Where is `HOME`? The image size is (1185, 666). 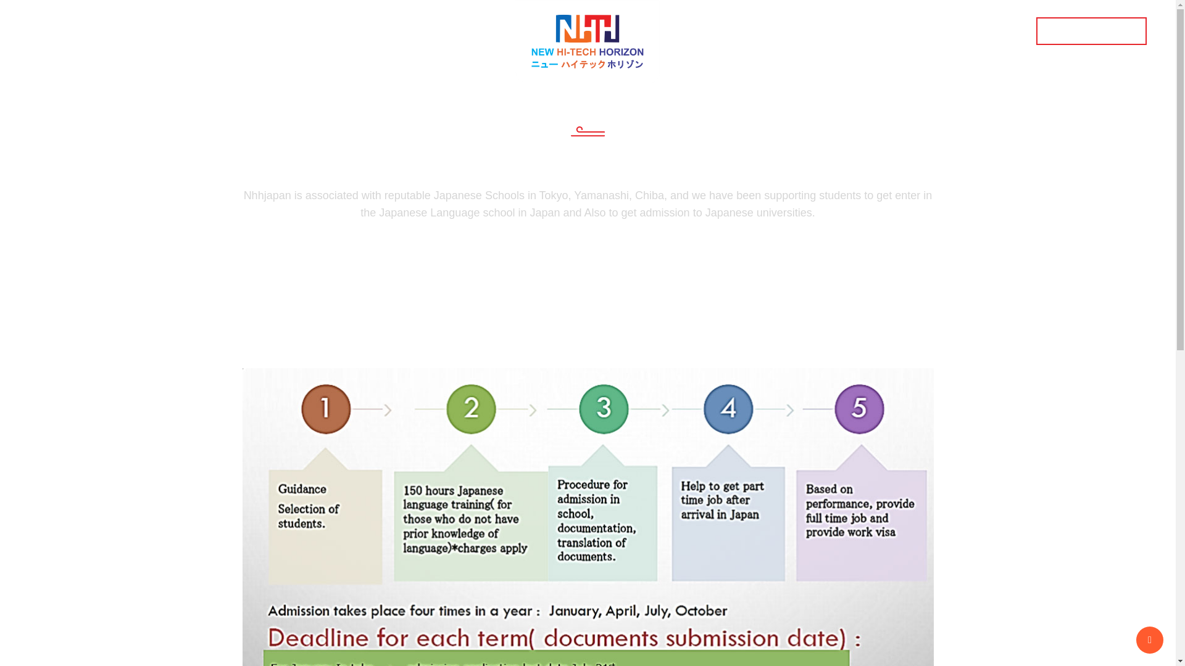
HOME is located at coordinates (288, 31).